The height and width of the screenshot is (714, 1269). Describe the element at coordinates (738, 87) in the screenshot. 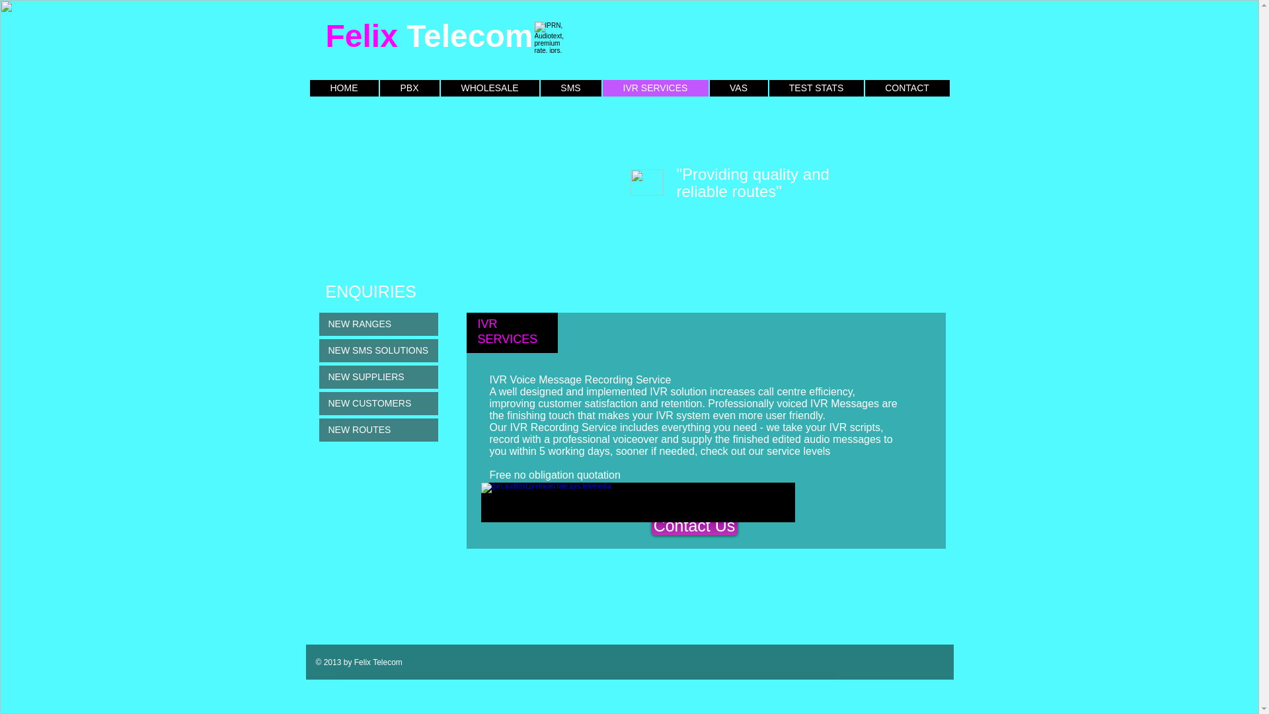

I see `VAS` at that location.